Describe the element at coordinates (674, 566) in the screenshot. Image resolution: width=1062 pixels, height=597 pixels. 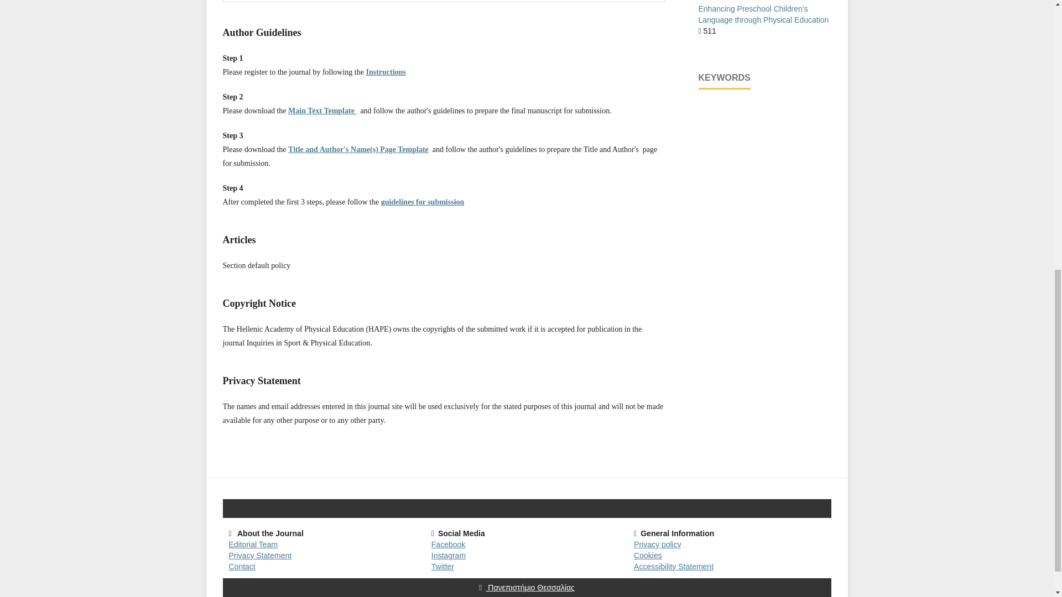
I see `Accessibility Statement` at that location.